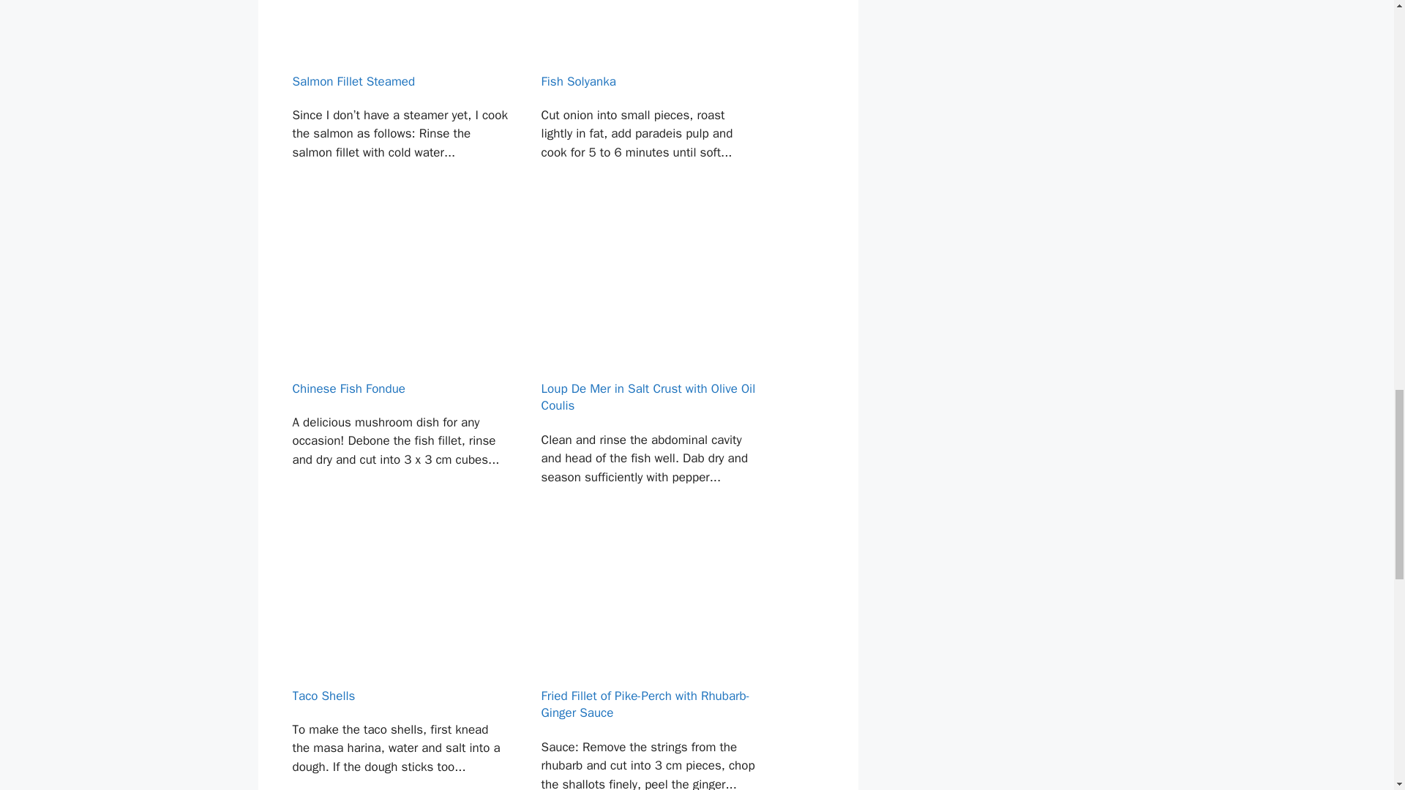 The width and height of the screenshot is (1405, 790). Describe the element at coordinates (400, 106) in the screenshot. I see `Salmon Fillet Steamed` at that location.